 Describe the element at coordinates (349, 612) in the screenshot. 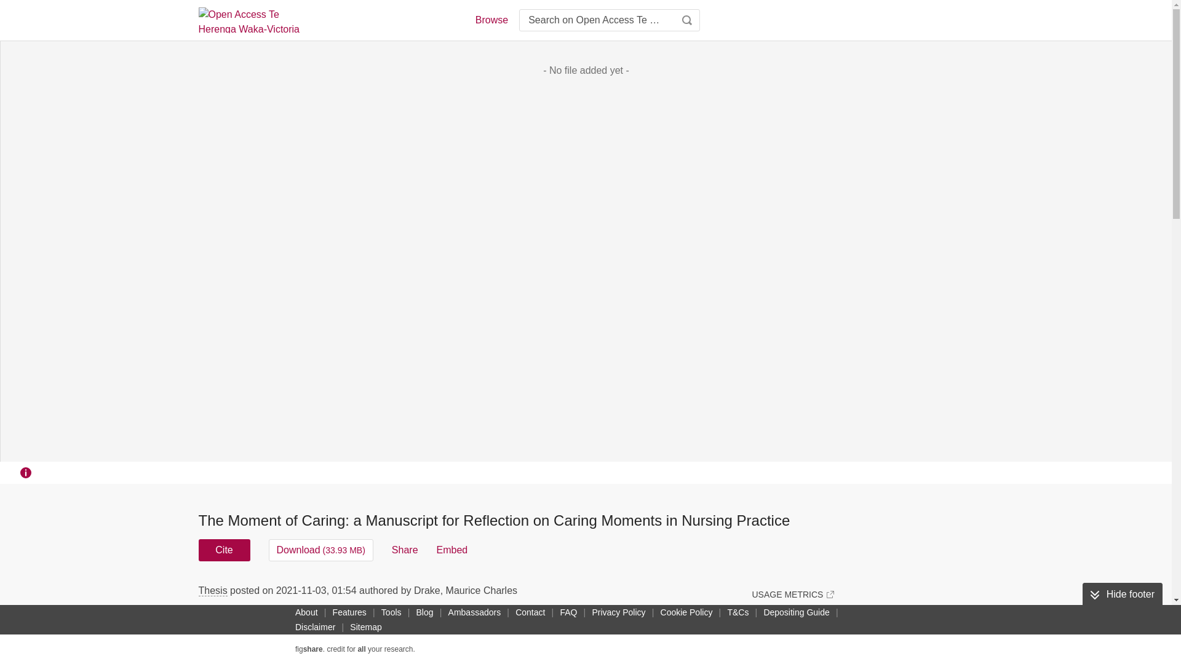

I see `Features` at that location.